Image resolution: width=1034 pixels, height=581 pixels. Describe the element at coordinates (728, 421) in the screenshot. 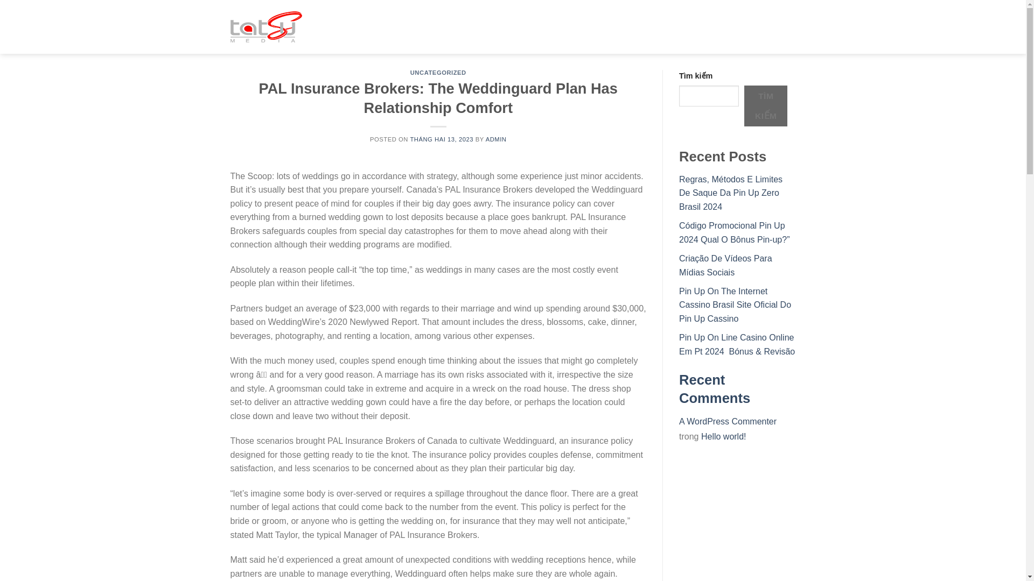

I see `A WordPress Commenter` at that location.